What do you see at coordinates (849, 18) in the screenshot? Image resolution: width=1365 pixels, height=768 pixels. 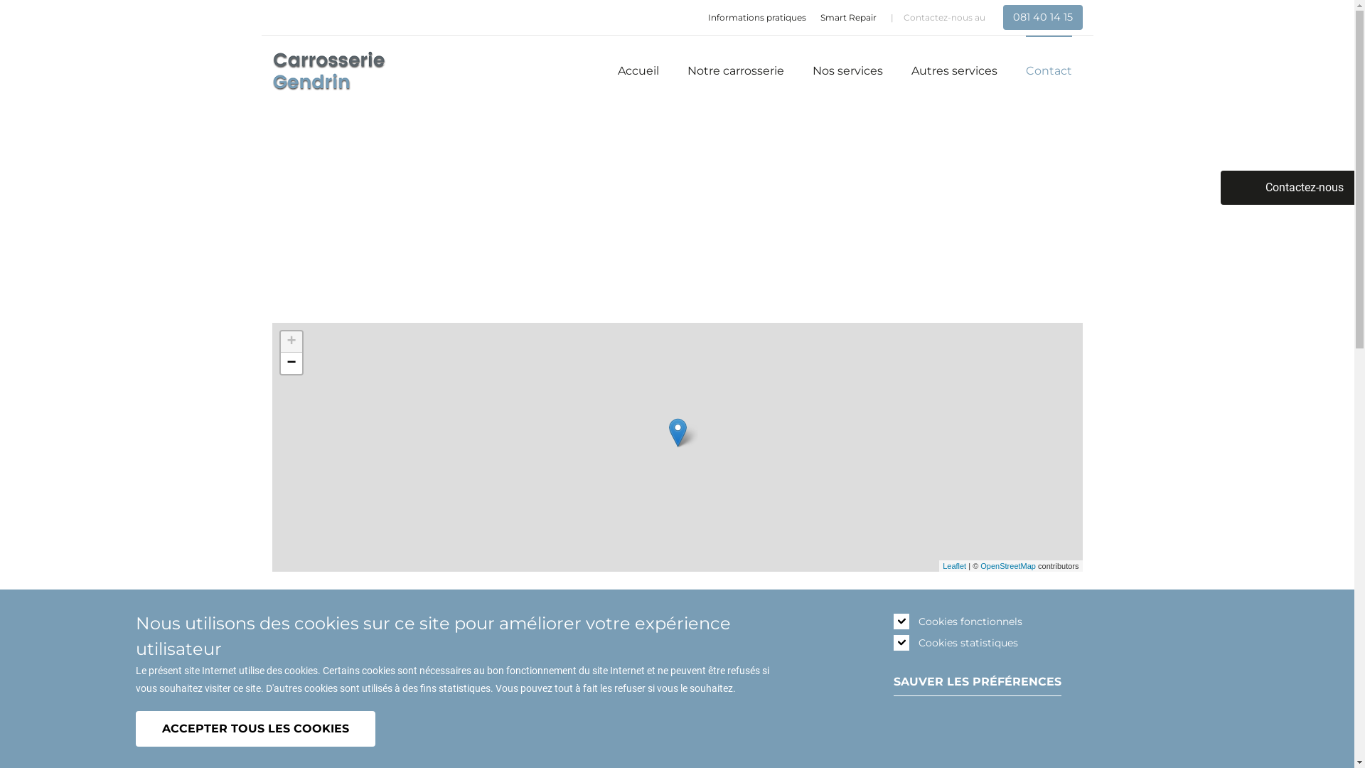 I see `Smart Repair` at bounding box center [849, 18].